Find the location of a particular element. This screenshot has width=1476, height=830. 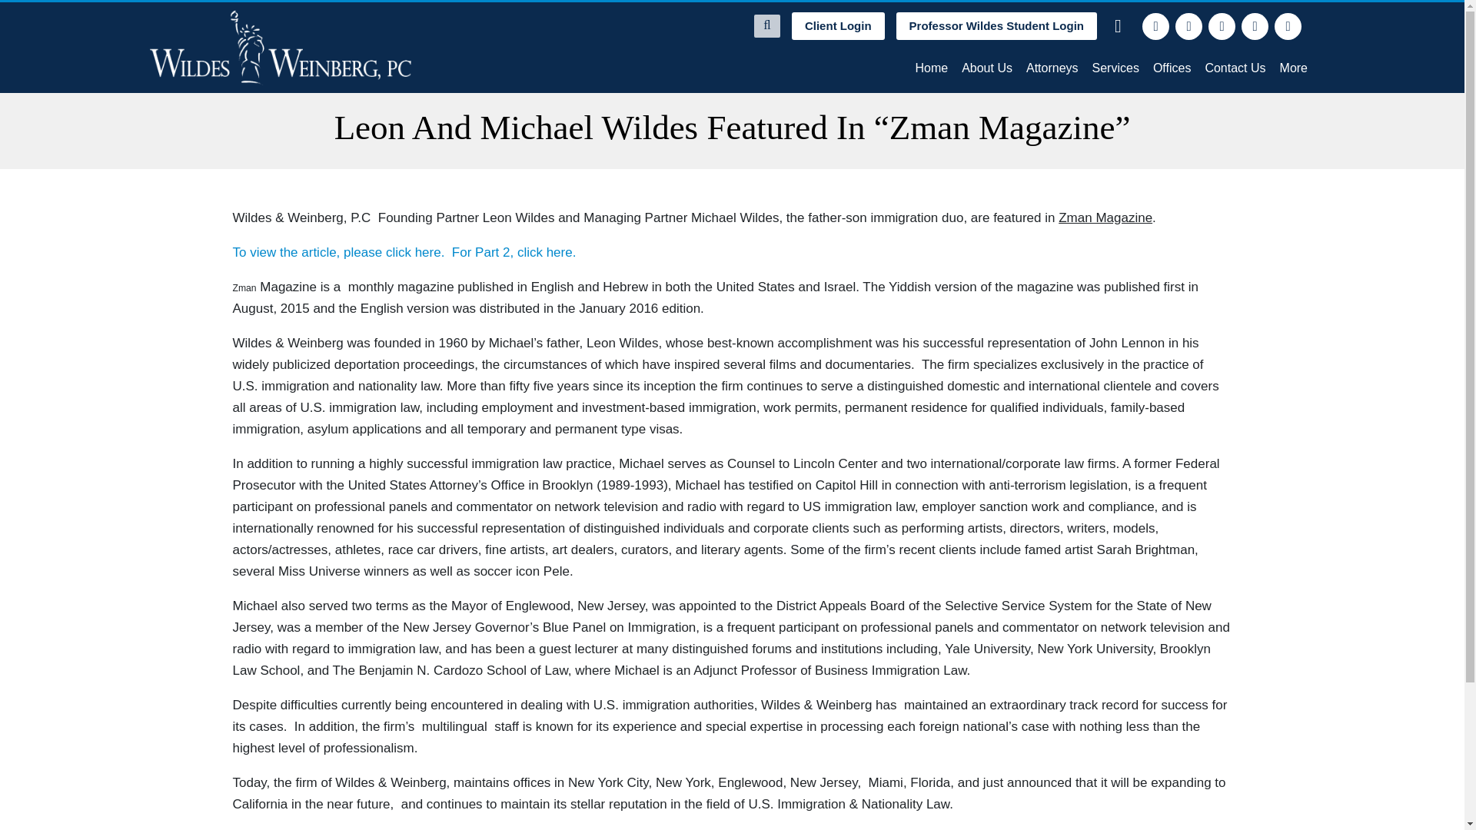

Home is located at coordinates (931, 68).